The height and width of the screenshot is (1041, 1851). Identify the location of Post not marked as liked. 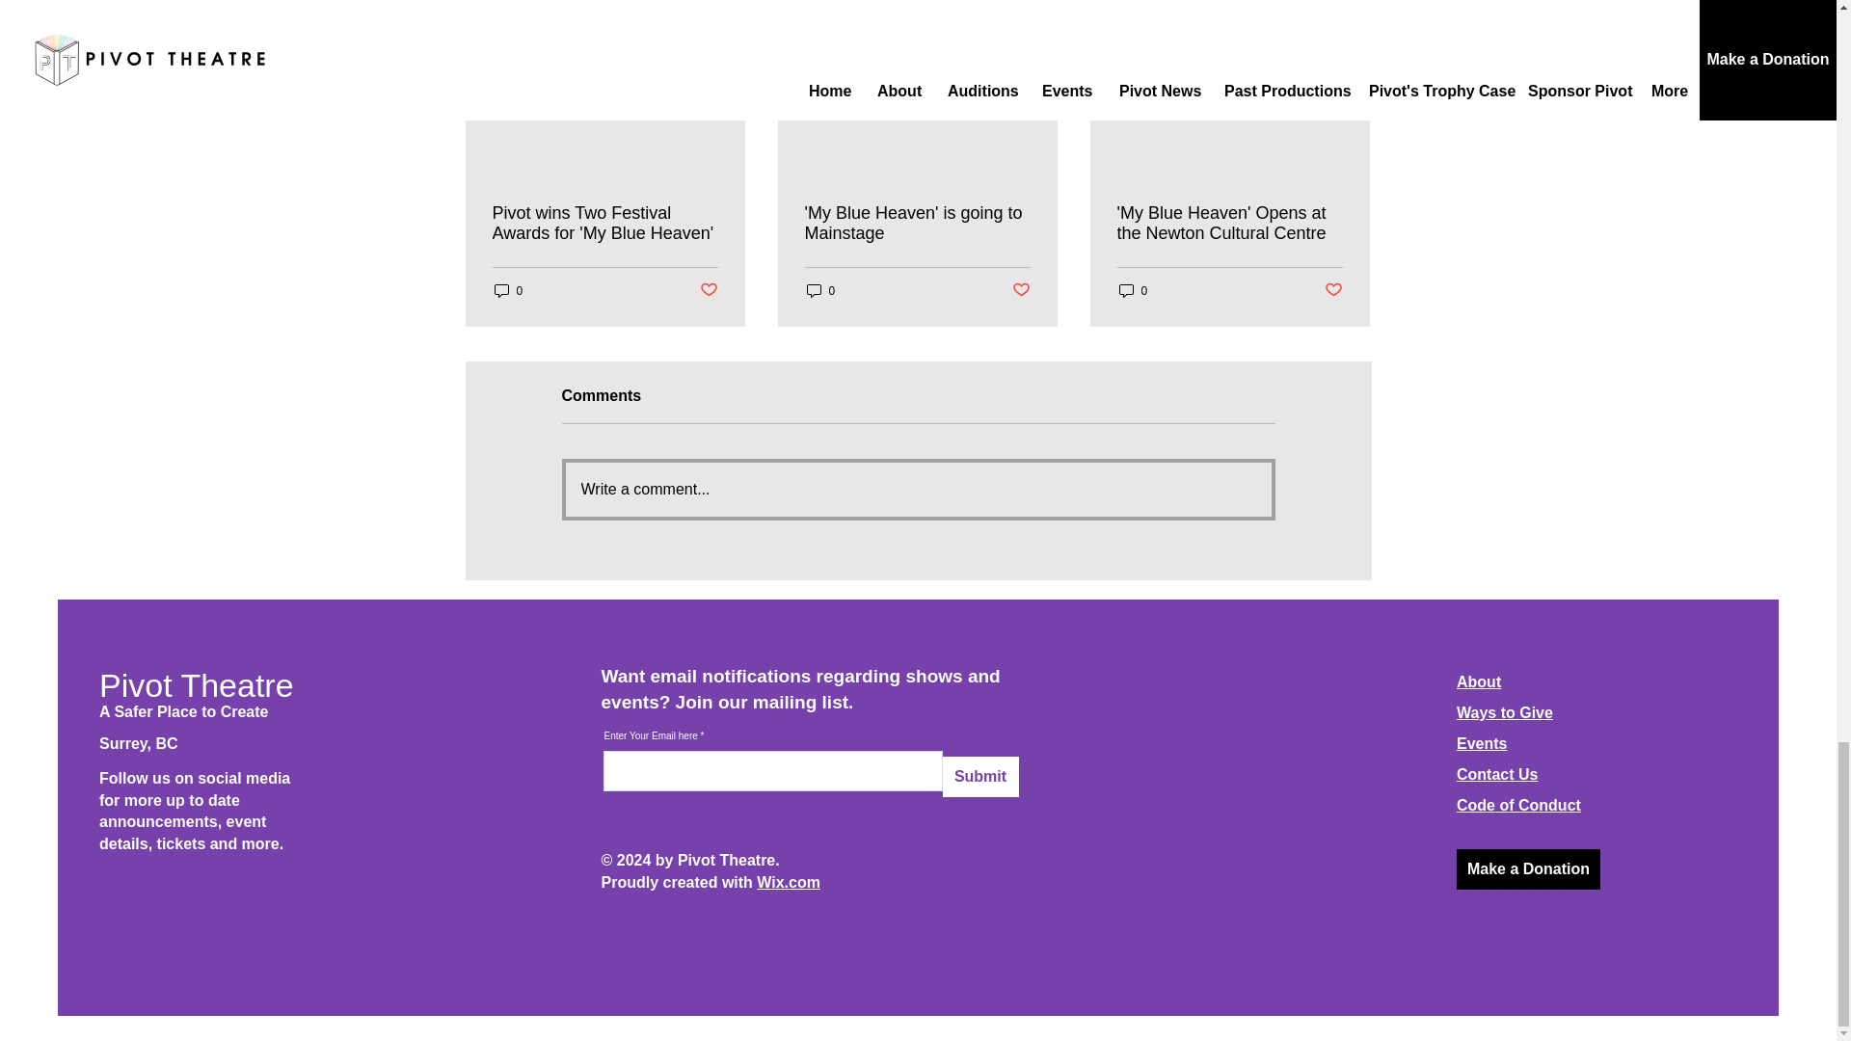
(1022, 290).